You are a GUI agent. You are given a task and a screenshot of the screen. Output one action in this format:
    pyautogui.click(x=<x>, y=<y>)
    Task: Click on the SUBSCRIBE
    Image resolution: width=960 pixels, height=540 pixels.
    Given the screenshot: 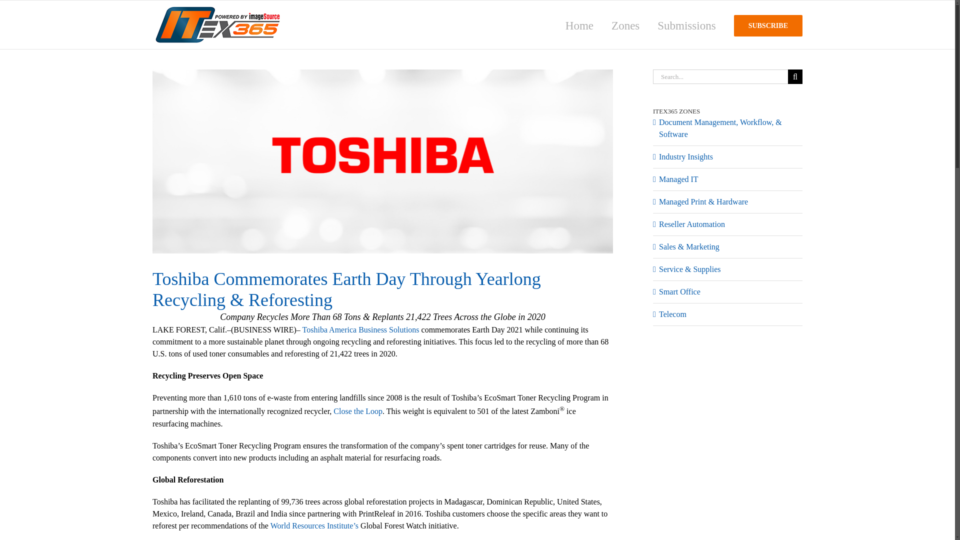 What is the action you would take?
    pyautogui.click(x=768, y=25)
    